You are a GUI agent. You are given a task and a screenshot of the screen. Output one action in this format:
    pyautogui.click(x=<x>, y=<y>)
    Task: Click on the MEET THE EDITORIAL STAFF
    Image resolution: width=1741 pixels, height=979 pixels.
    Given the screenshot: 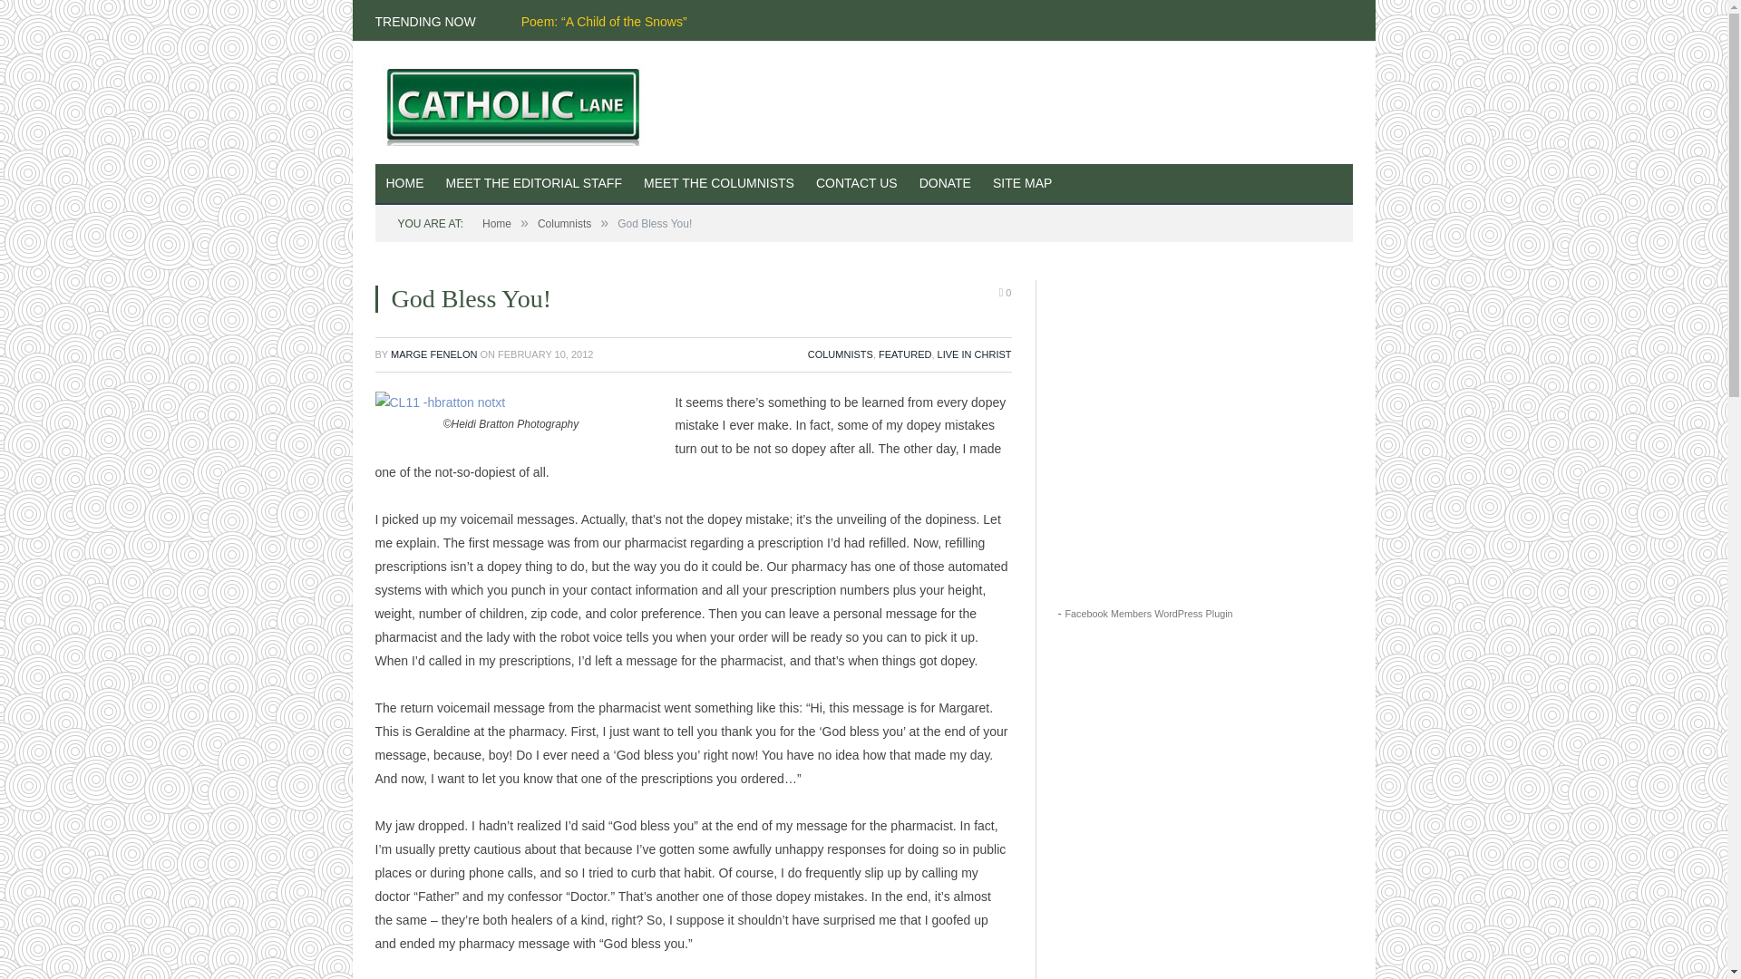 What is the action you would take?
    pyautogui.click(x=534, y=184)
    